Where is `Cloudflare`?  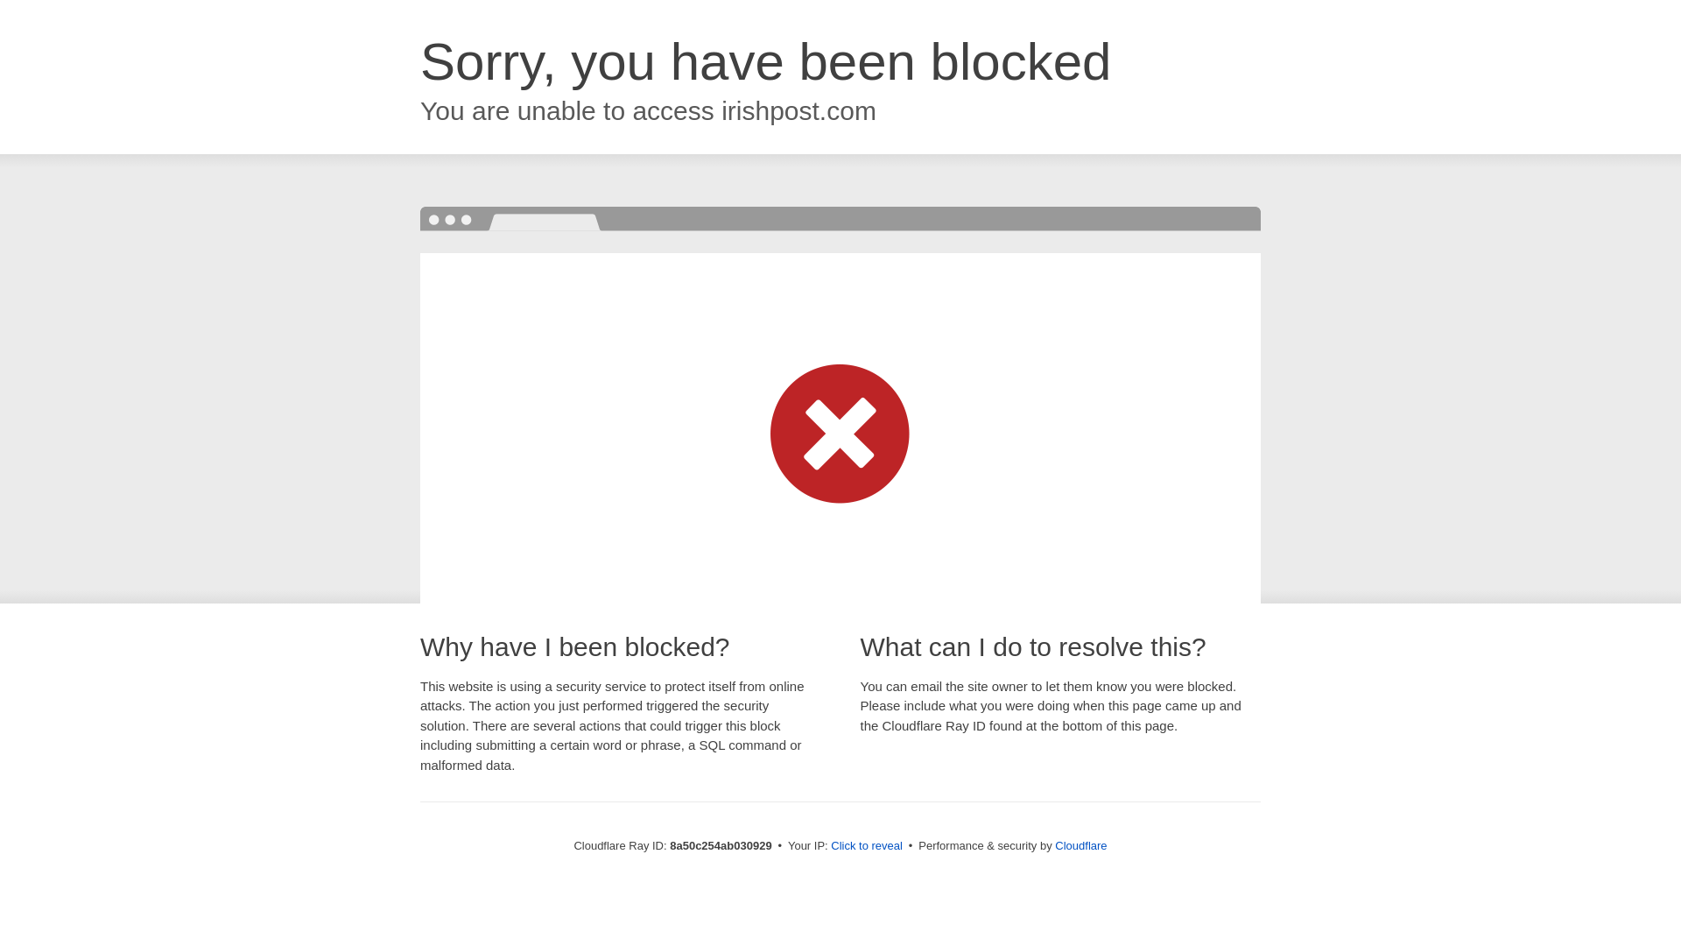 Cloudflare is located at coordinates (1080, 845).